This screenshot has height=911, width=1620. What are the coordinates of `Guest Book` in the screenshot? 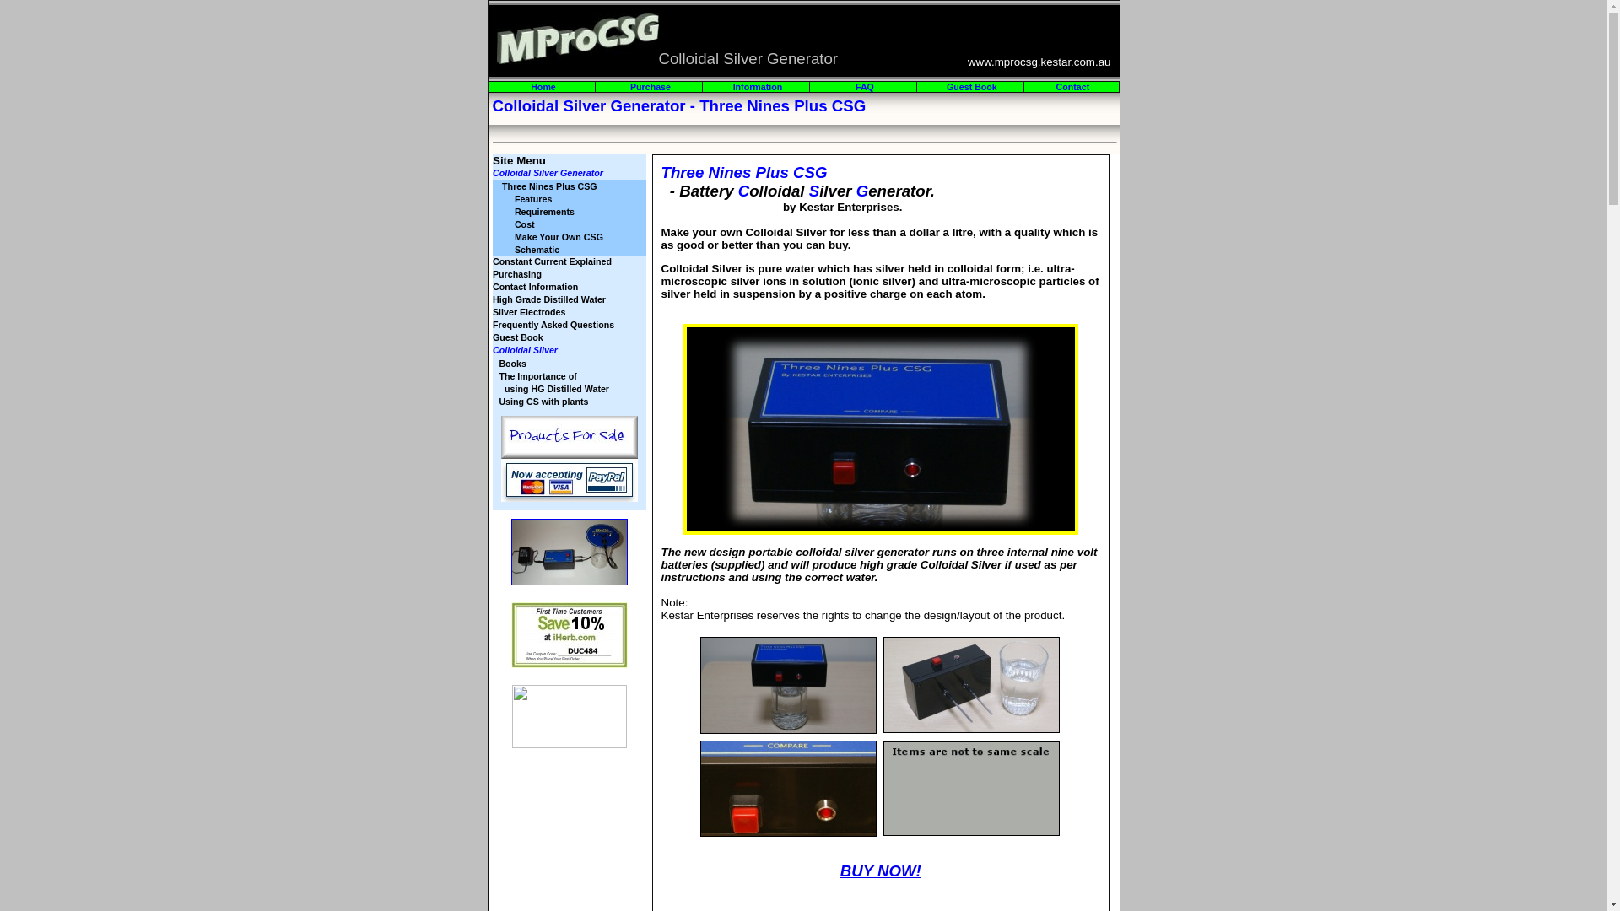 It's located at (518, 337).